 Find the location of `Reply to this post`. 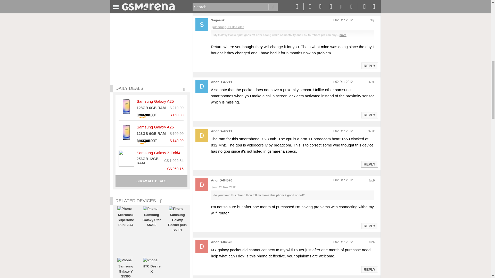

Reply to this post is located at coordinates (369, 115).